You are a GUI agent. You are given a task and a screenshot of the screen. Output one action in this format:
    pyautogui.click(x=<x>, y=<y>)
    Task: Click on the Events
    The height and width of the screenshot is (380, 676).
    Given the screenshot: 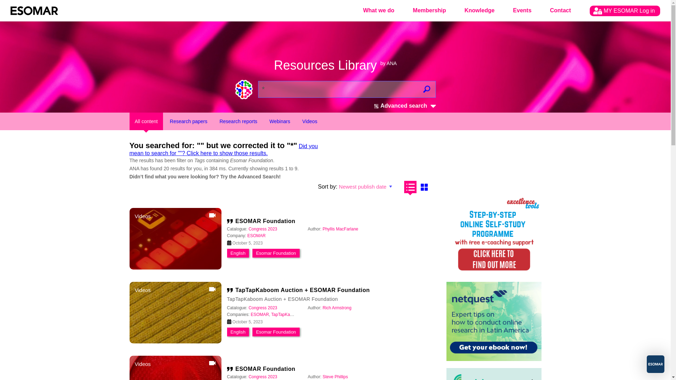 What is the action you would take?
    pyautogui.click(x=522, y=11)
    